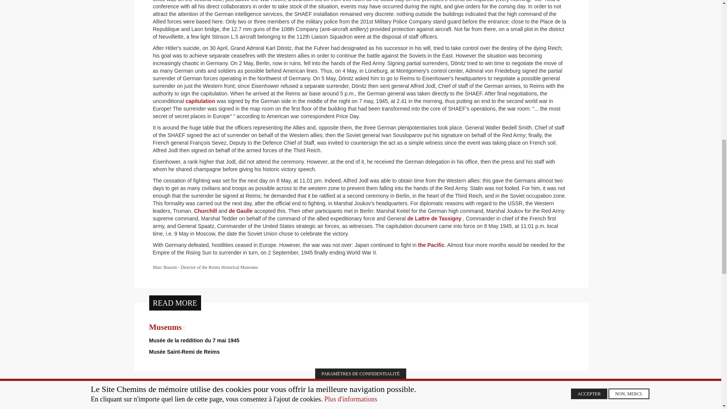  Describe the element at coordinates (205, 211) in the screenshot. I see `Churchill` at that location.